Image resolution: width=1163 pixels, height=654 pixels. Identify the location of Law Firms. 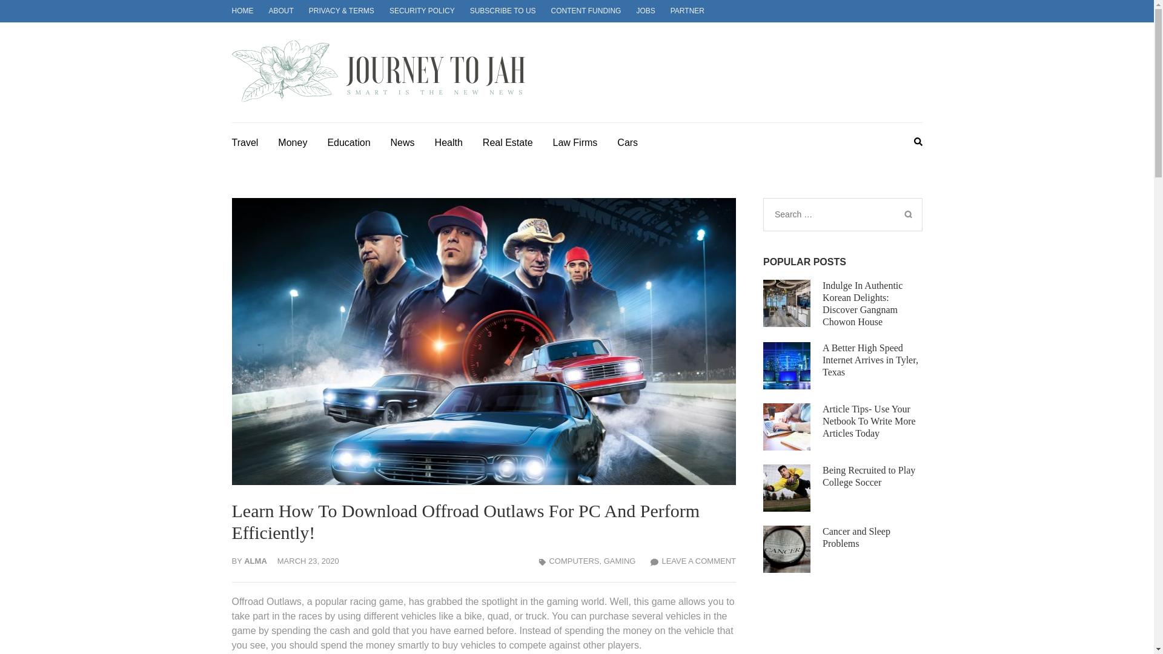
(575, 141).